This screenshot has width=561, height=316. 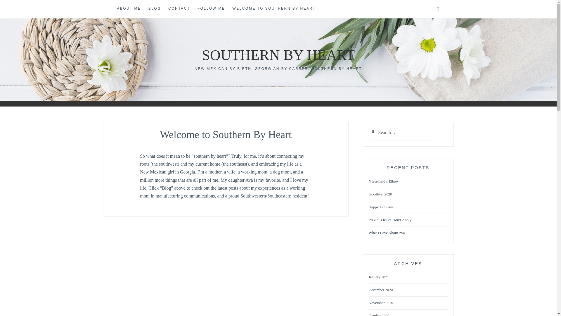 What do you see at coordinates (179, 9) in the screenshot?
I see `CONTACT` at bounding box center [179, 9].